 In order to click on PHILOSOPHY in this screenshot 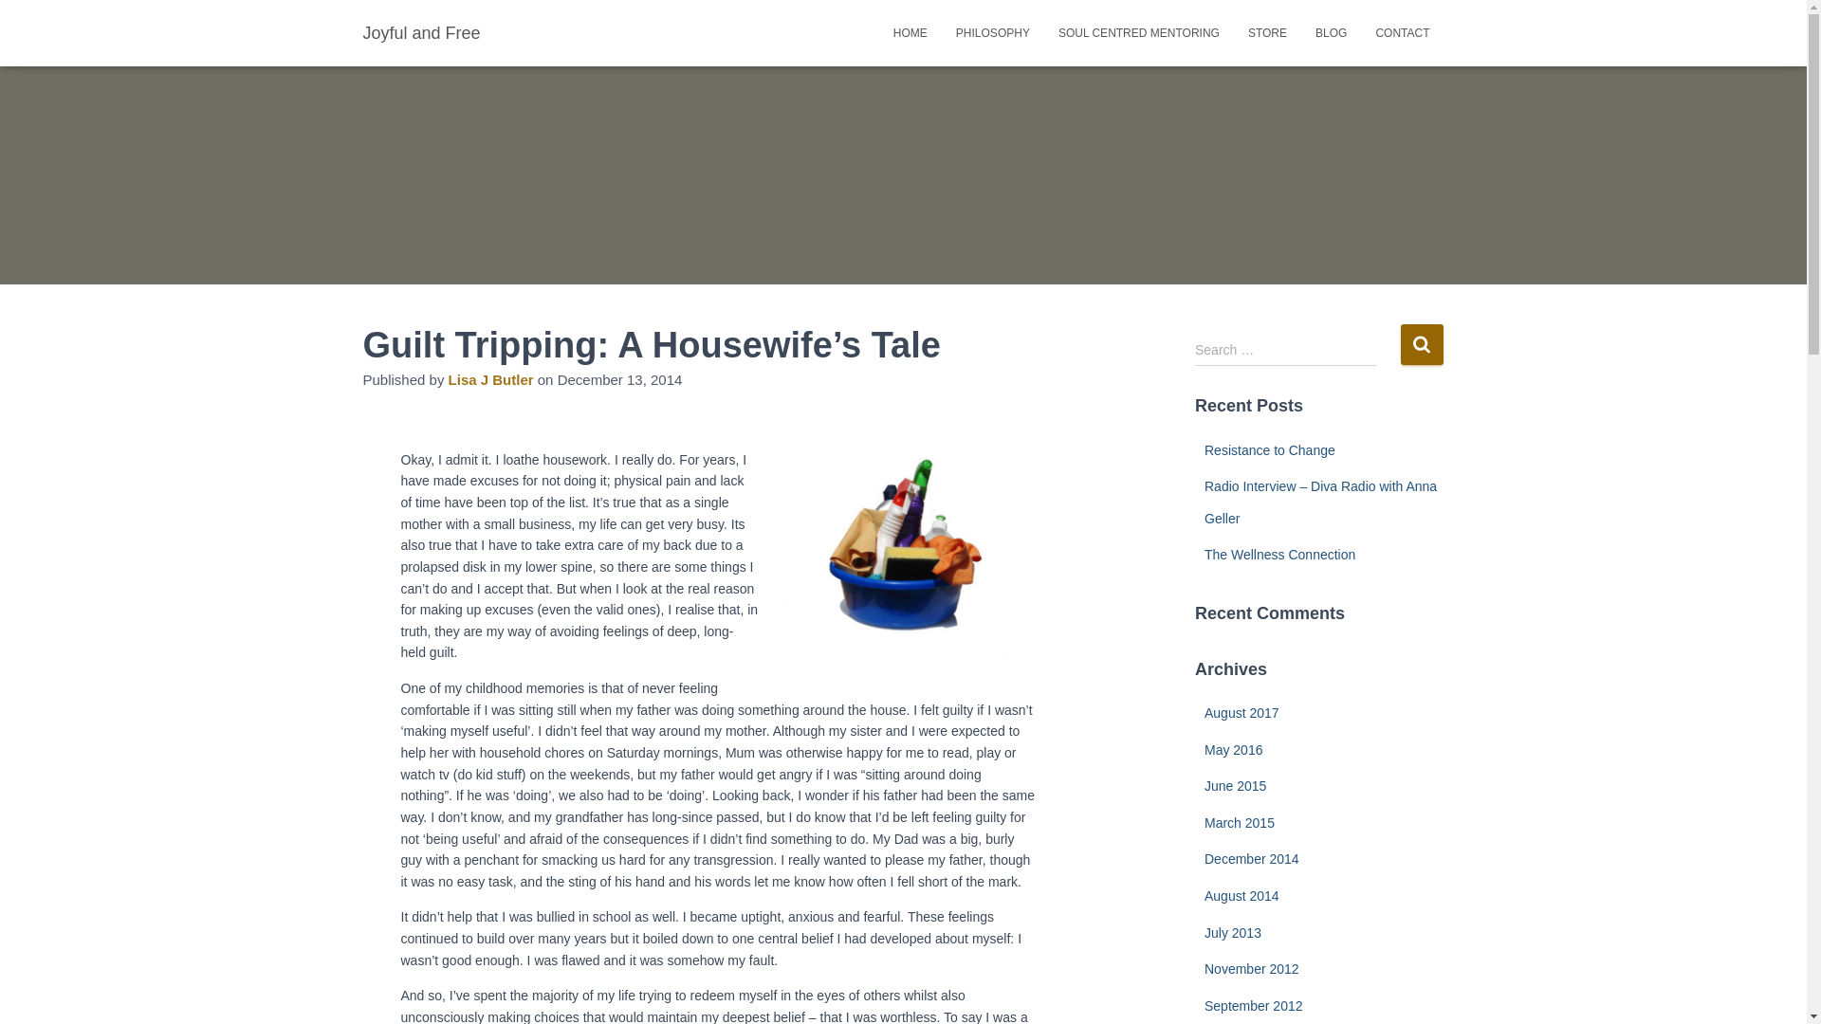, I will do `click(993, 33)`.